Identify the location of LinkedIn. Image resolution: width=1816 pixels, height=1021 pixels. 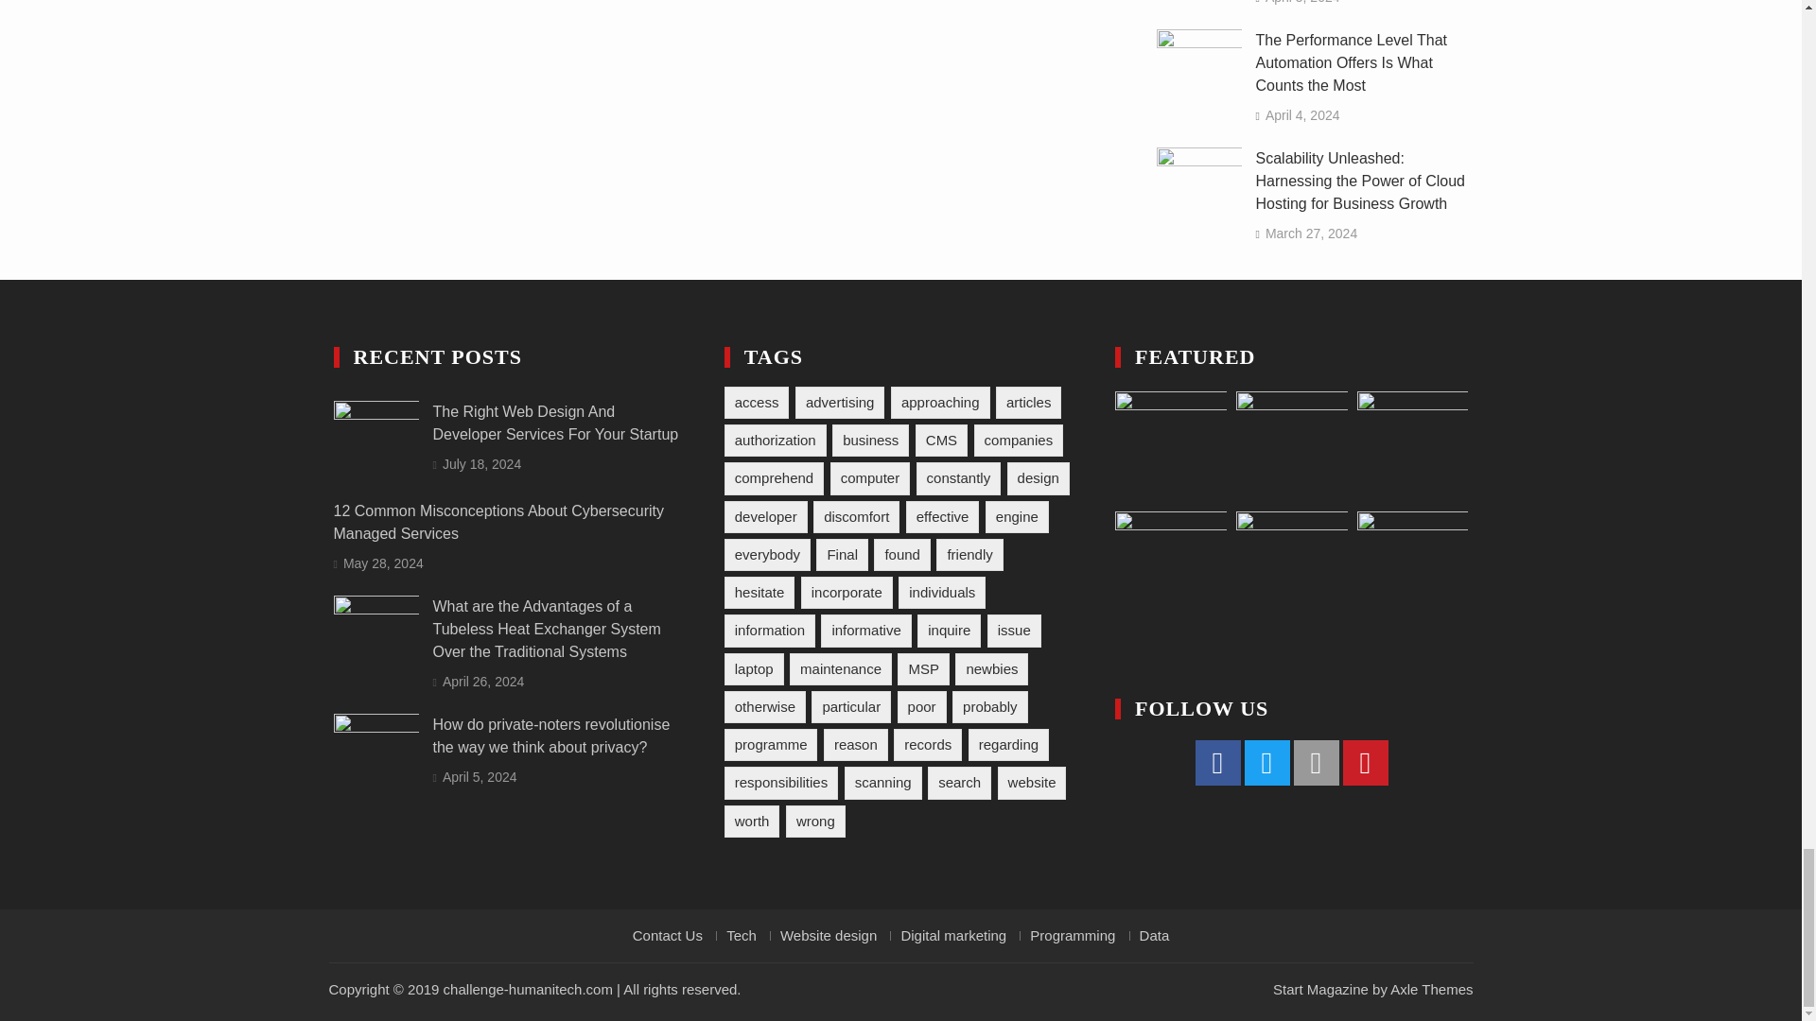
(1317, 762).